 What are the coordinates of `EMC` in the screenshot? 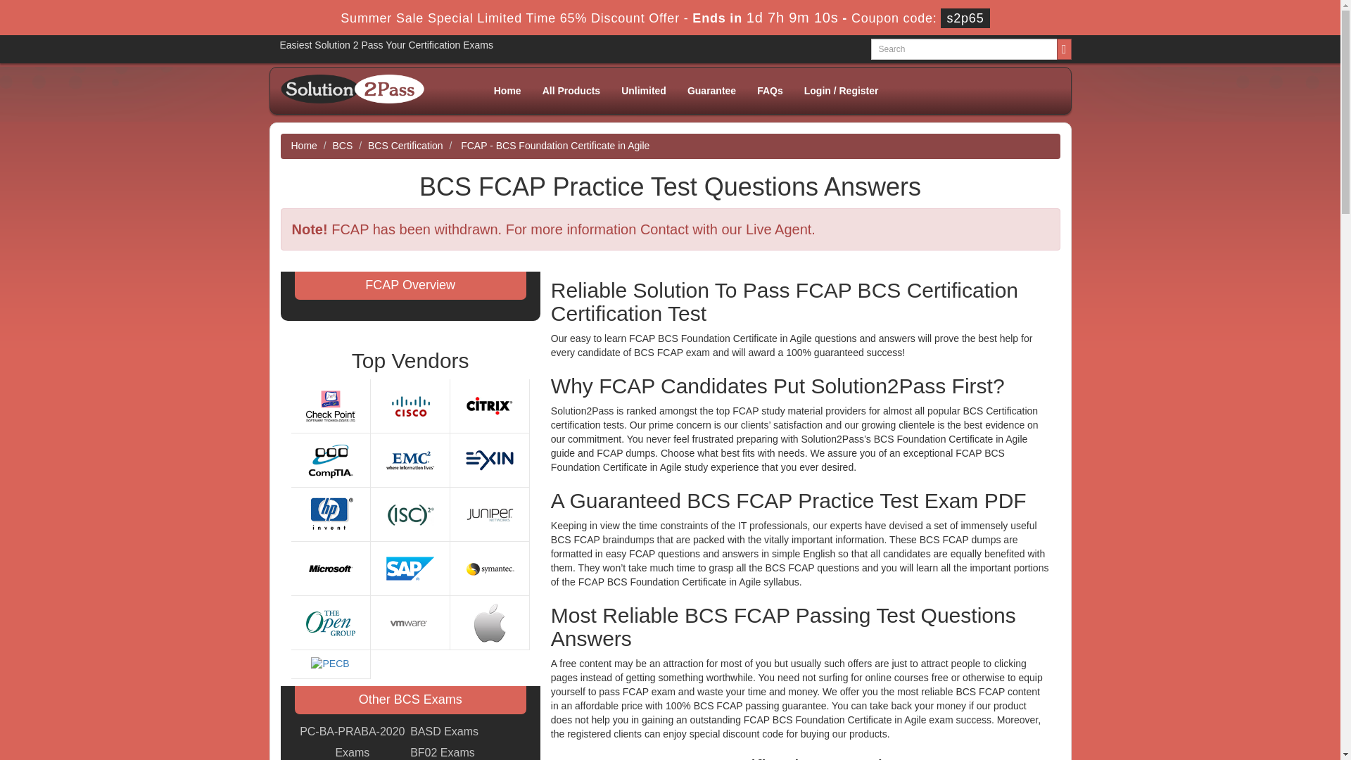 It's located at (410, 459).